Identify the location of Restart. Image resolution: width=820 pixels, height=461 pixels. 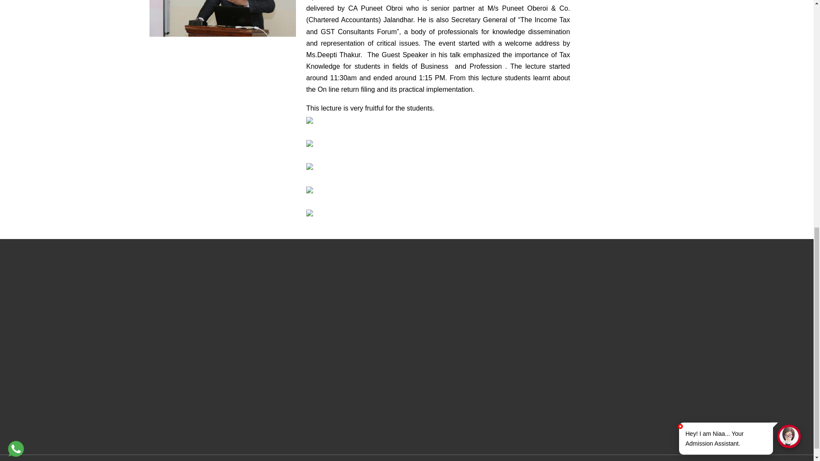
(785, 50).